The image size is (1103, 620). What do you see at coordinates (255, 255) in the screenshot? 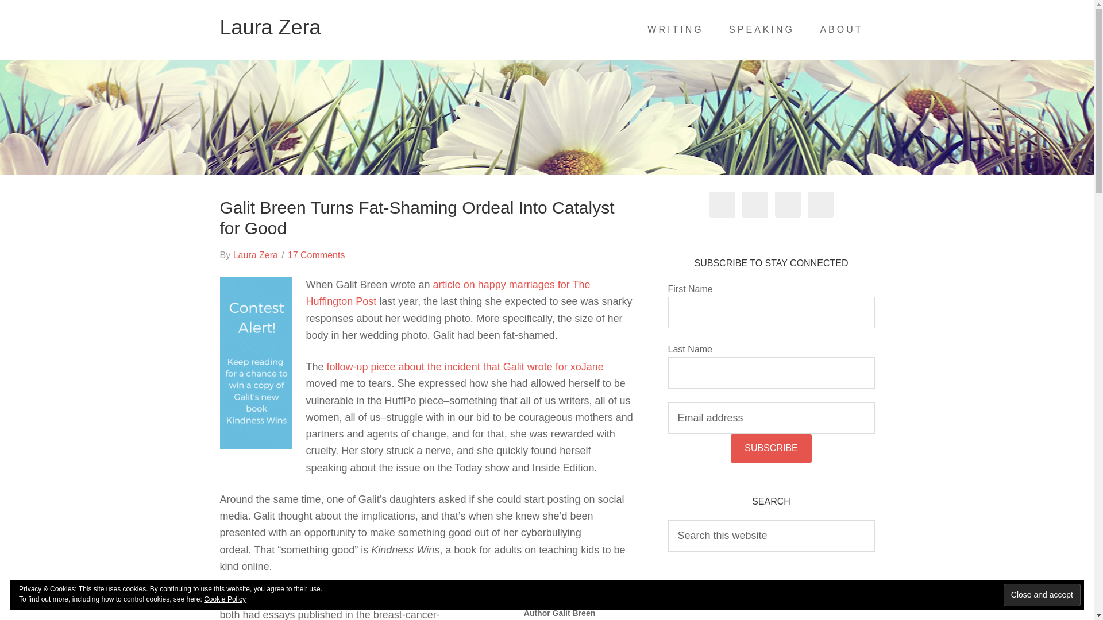
I see `Laura Zera` at bounding box center [255, 255].